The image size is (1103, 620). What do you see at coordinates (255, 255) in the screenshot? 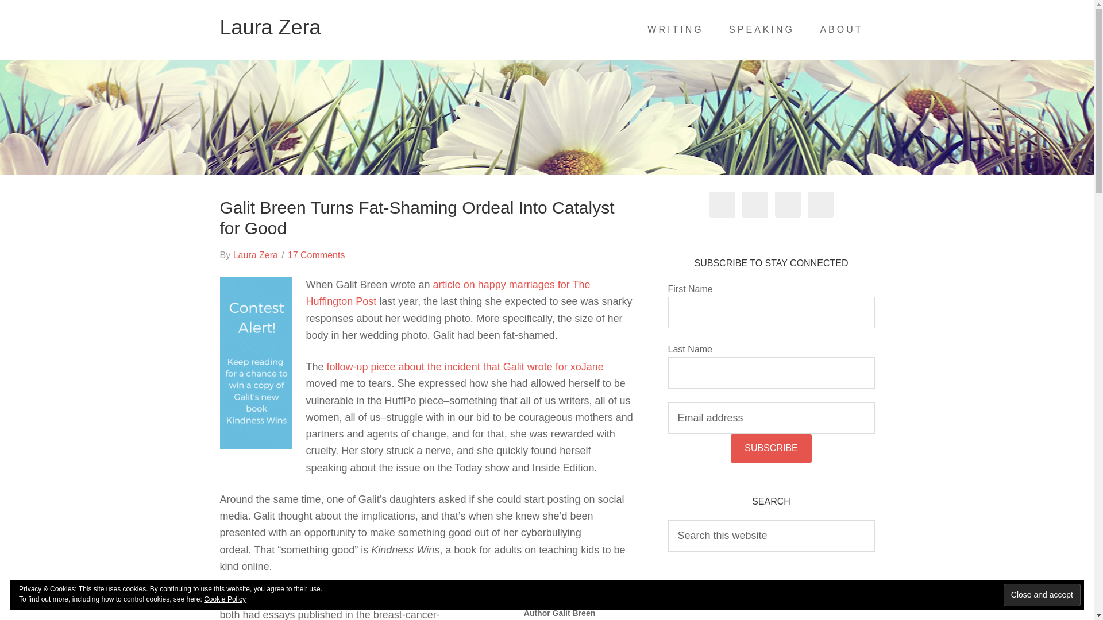
I see `Laura Zera` at bounding box center [255, 255].